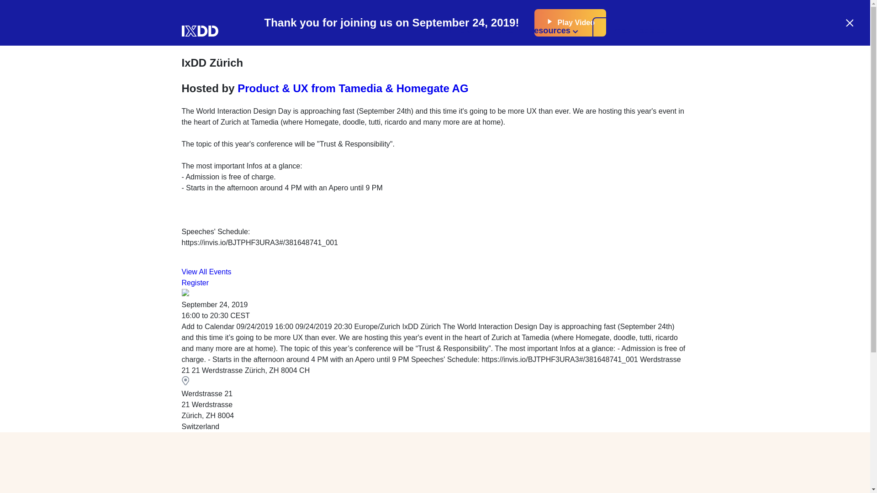  Describe the element at coordinates (553, 31) in the screenshot. I see `Resources` at that location.